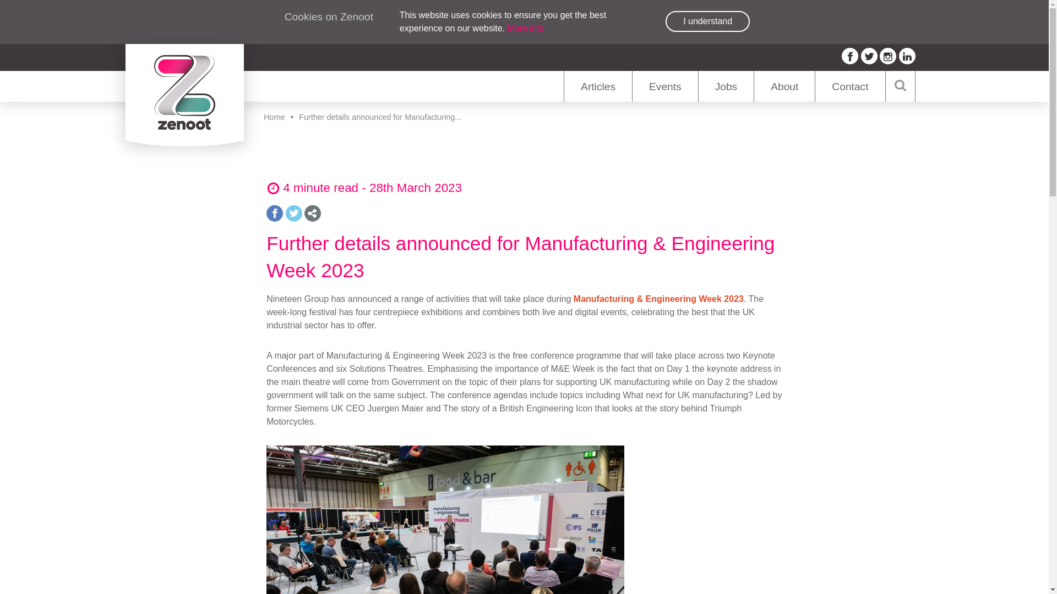  Describe the element at coordinates (850, 86) in the screenshot. I see `Contact` at that location.